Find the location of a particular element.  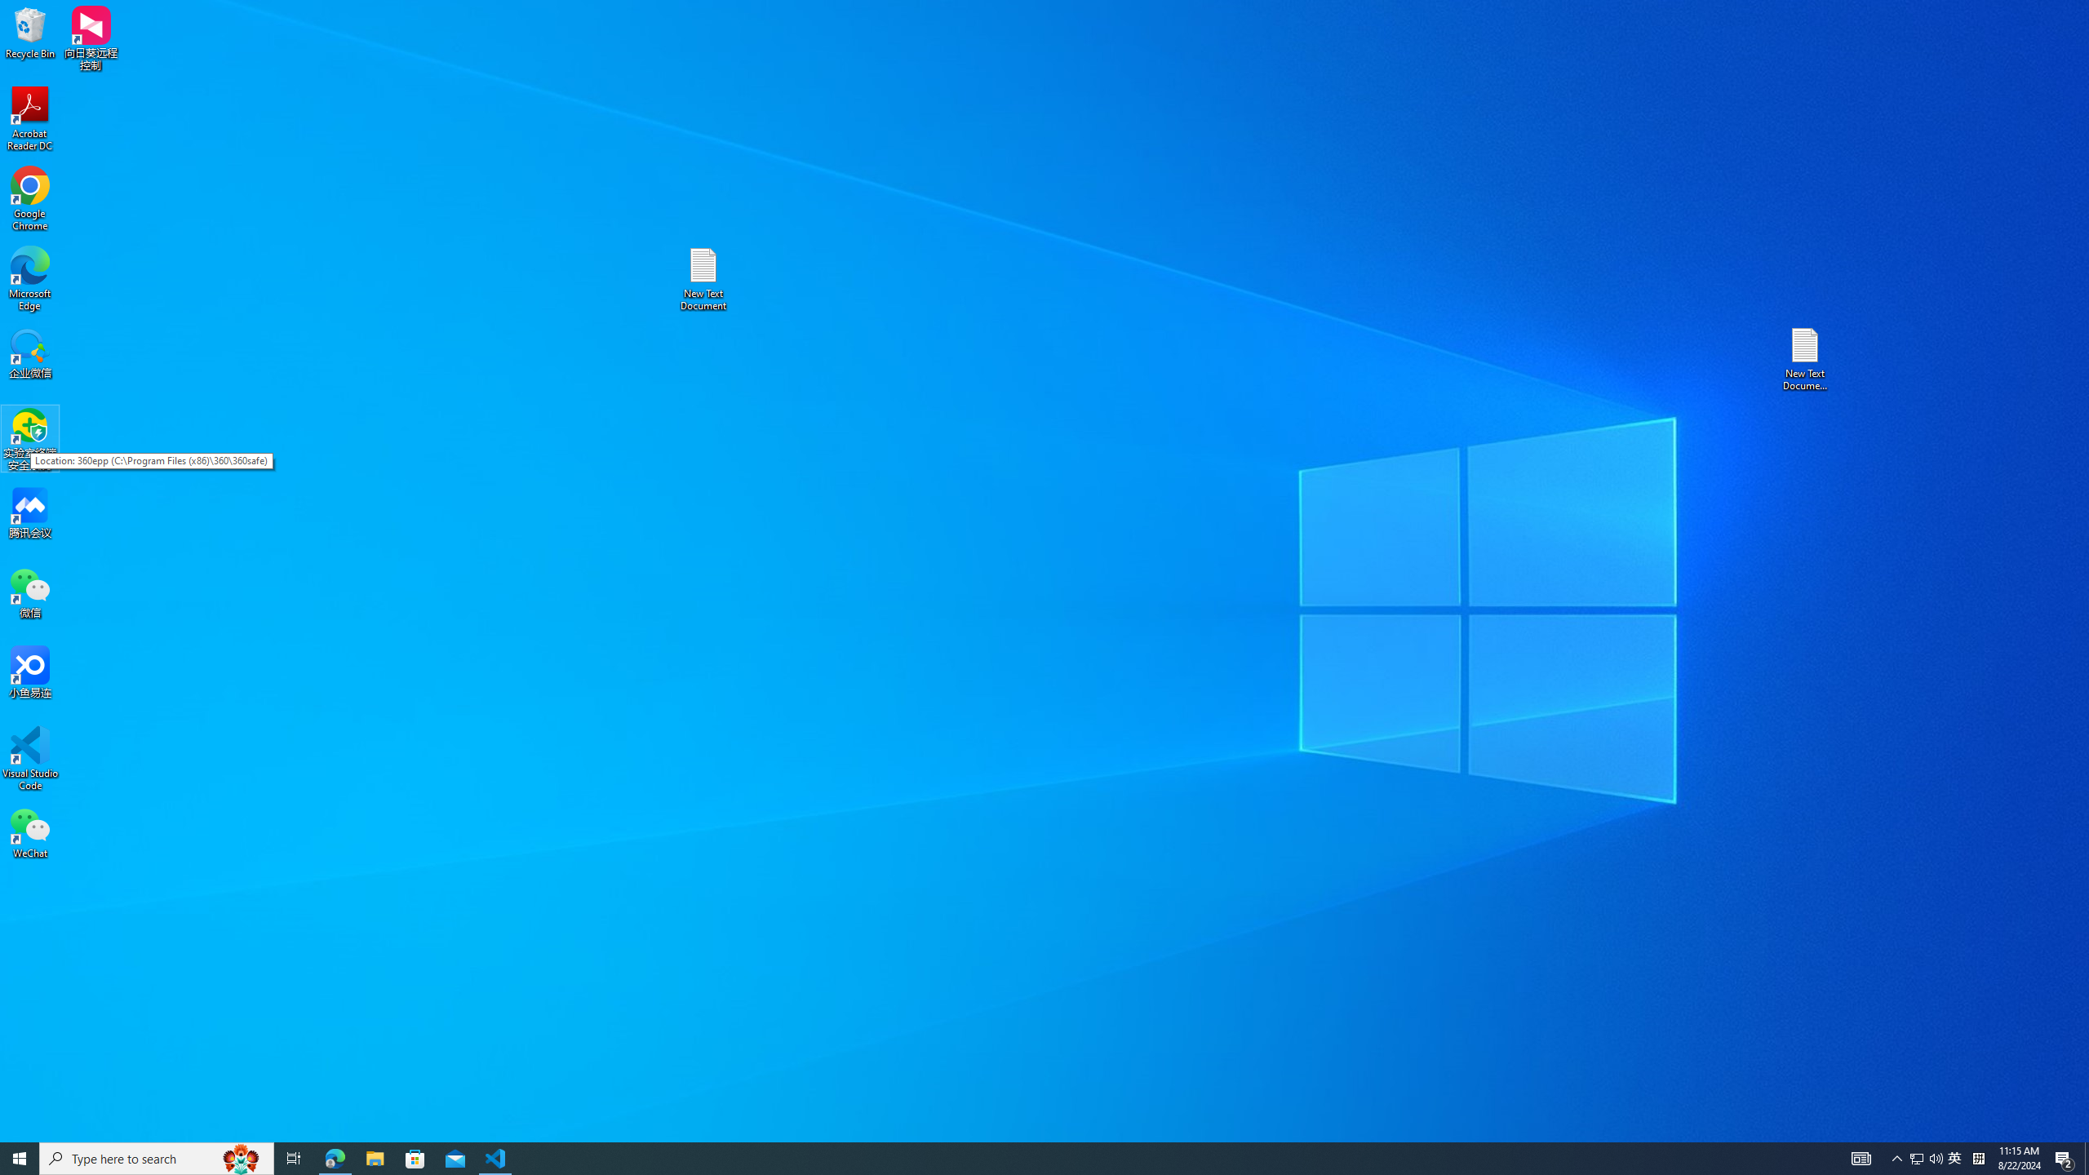

User Promoted Notification Area is located at coordinates (415, 1159).